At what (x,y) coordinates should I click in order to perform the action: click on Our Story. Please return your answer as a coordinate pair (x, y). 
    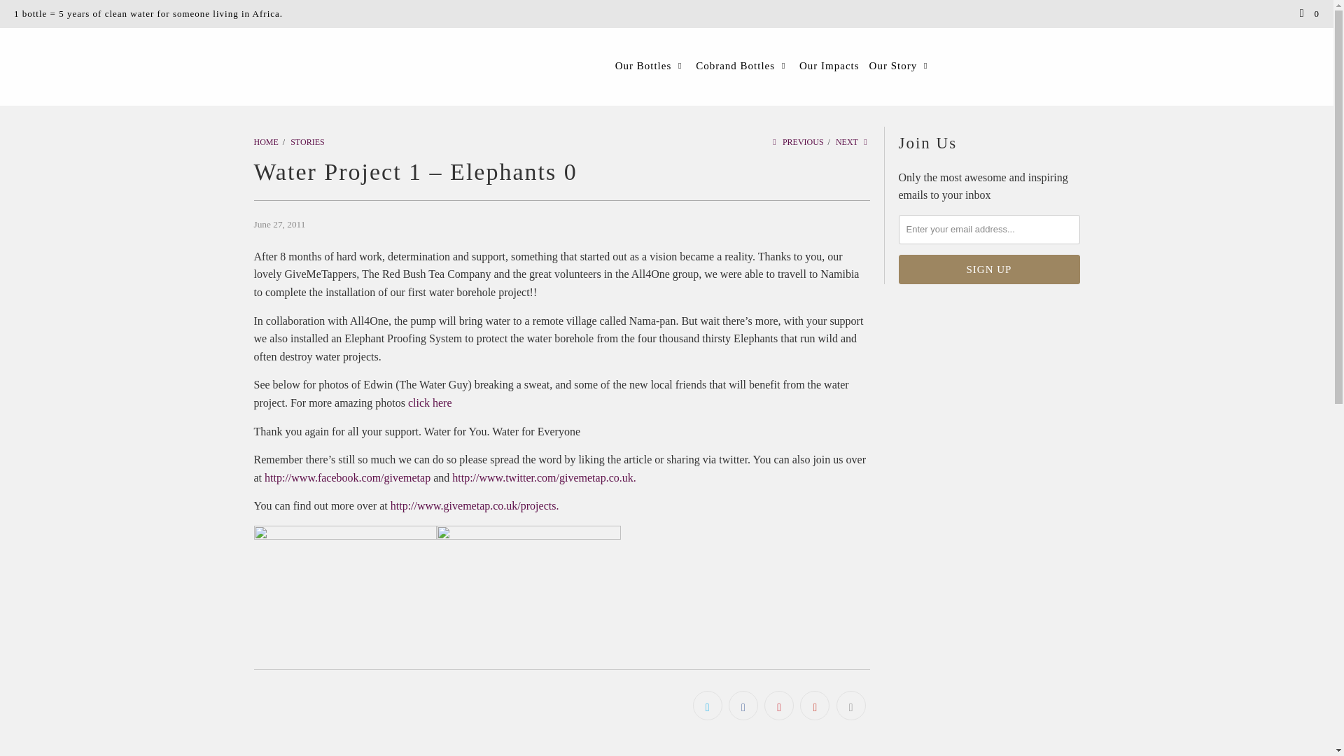
    Looking at the image, I should click on (901, 66).